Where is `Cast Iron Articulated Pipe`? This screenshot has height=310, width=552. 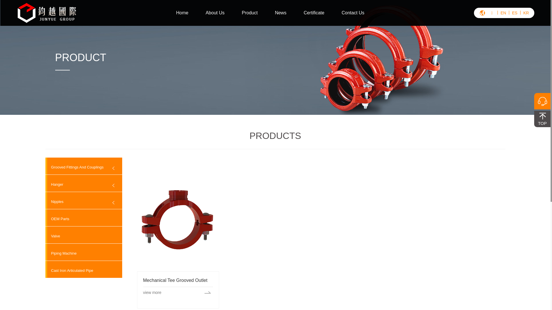 Cast Iron Articulated Pipe is located at coordinates (70, 270).